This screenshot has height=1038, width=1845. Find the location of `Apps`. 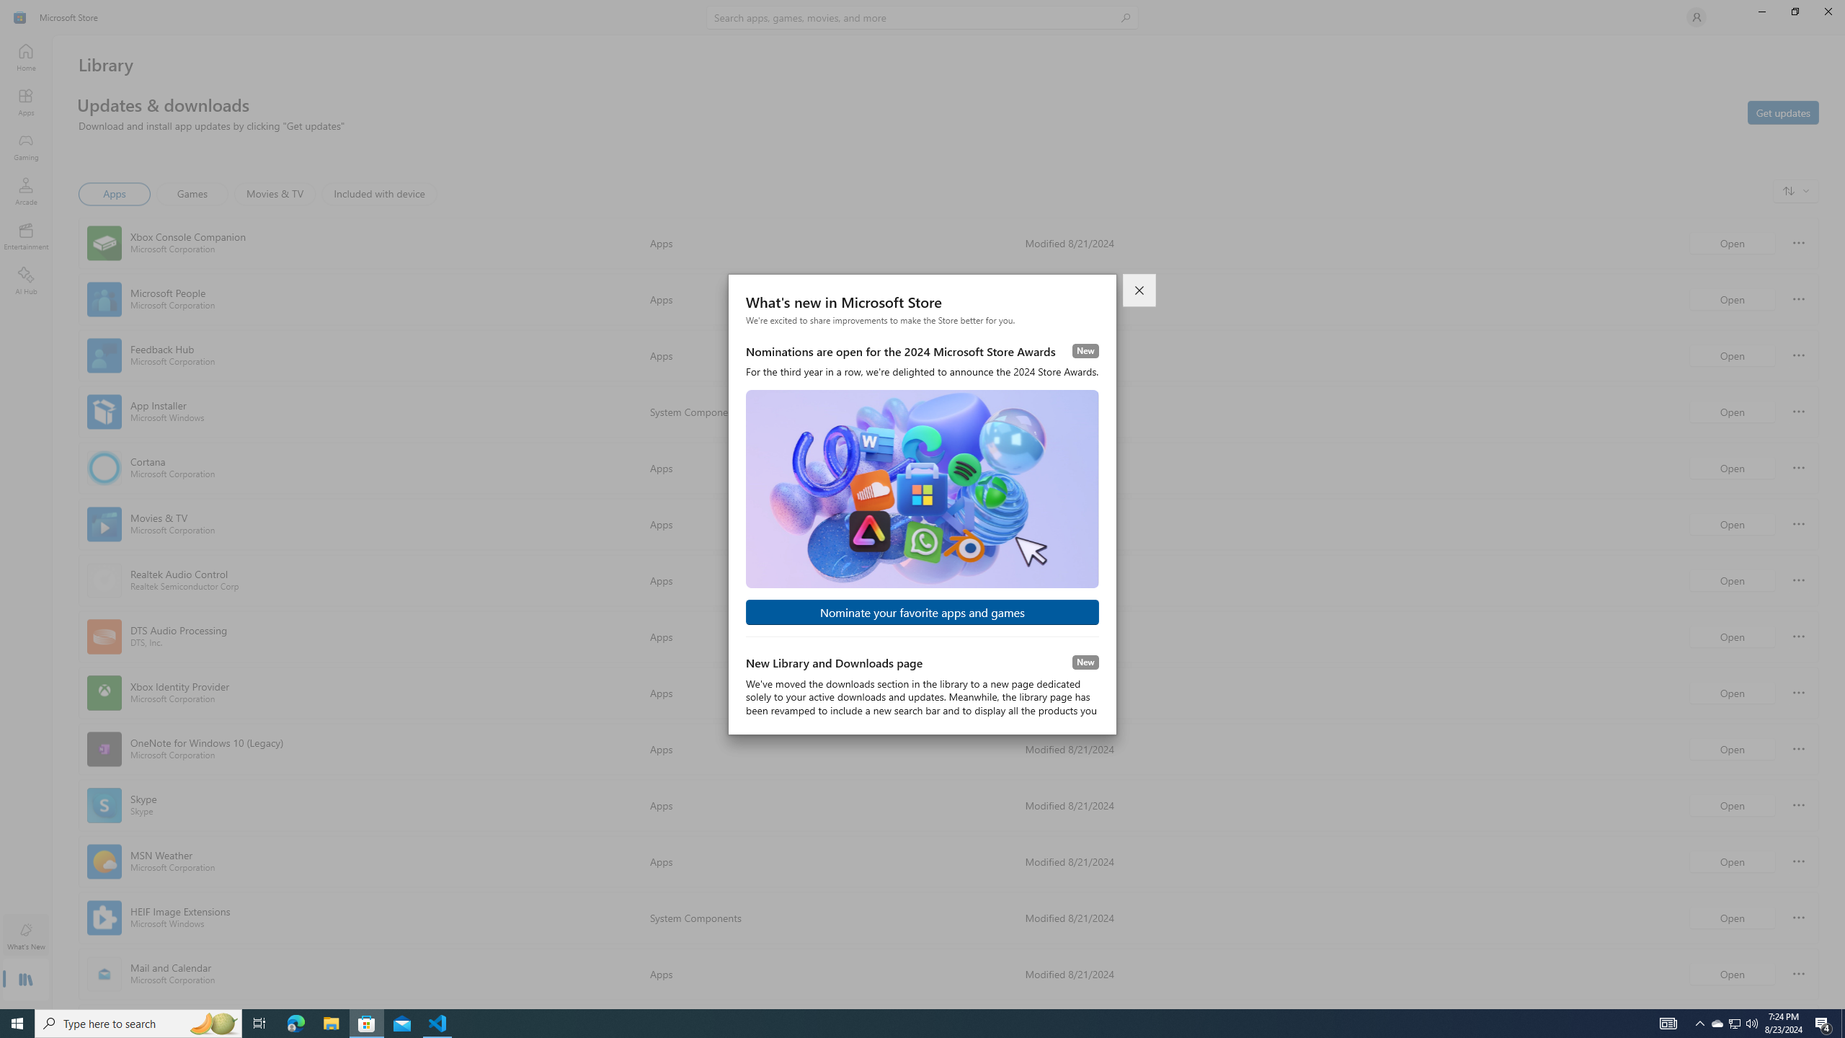

Apps is located at coordinates (115, 194).